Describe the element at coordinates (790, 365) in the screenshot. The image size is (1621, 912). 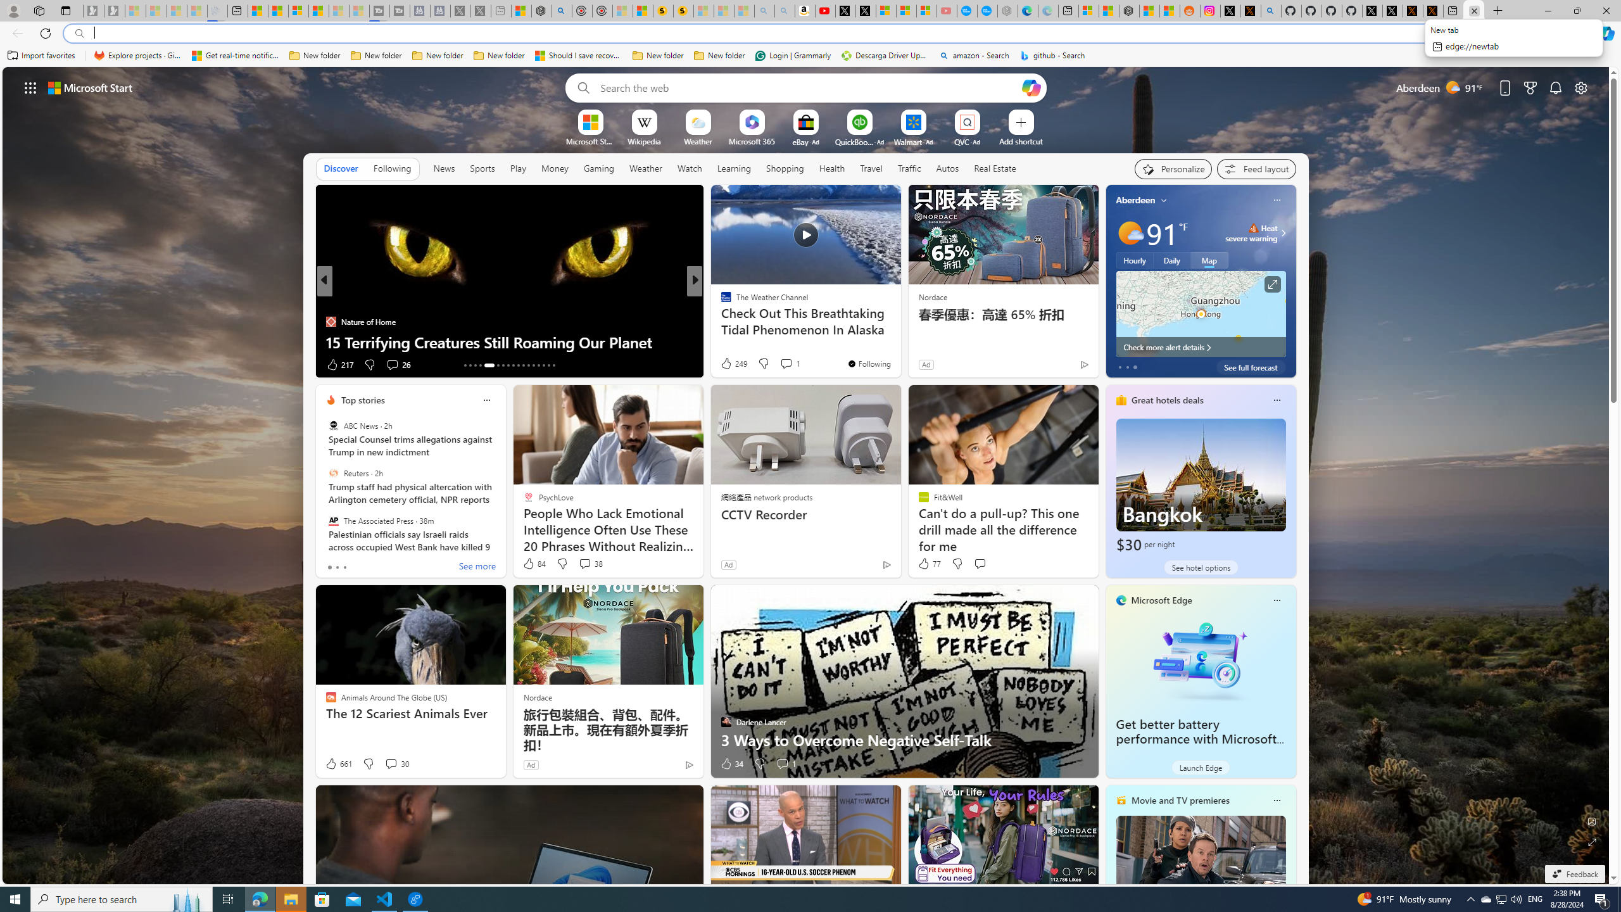
I see `View comments 192 Comment` at that location.